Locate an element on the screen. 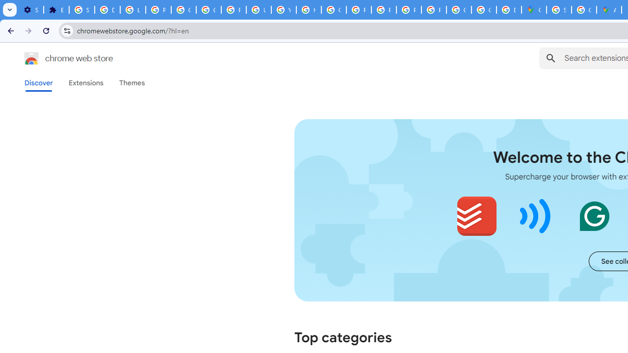  Themes is located at coordinates (132, 83).